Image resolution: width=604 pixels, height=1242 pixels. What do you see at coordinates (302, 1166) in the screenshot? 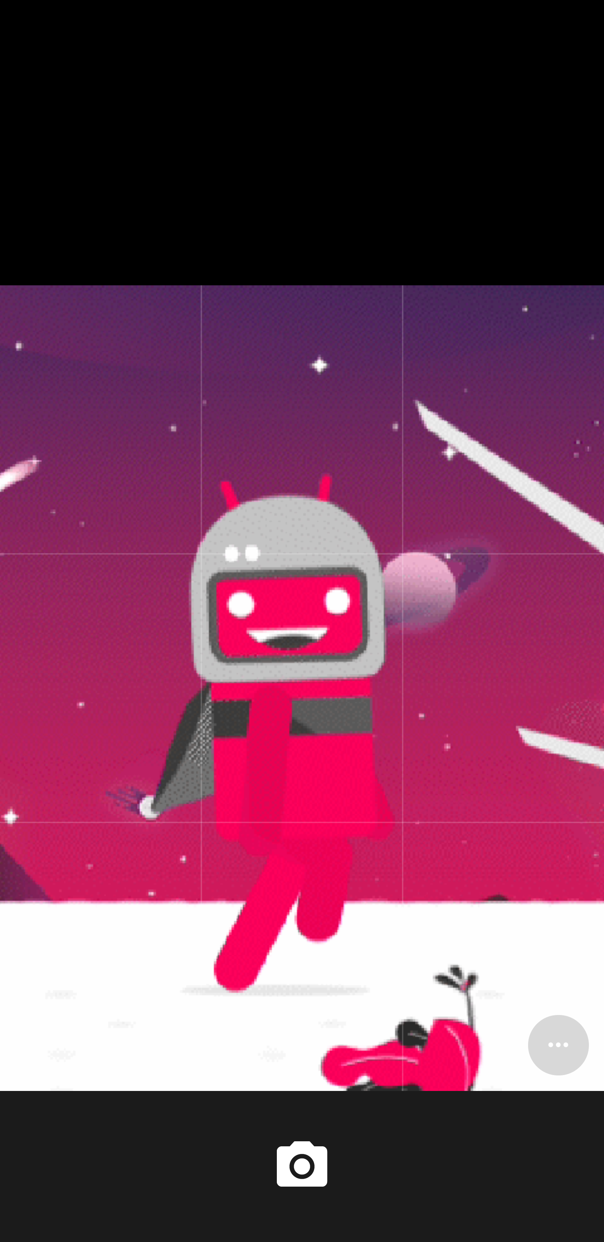
I see `Shutter` at bounding box center [302, 1166].